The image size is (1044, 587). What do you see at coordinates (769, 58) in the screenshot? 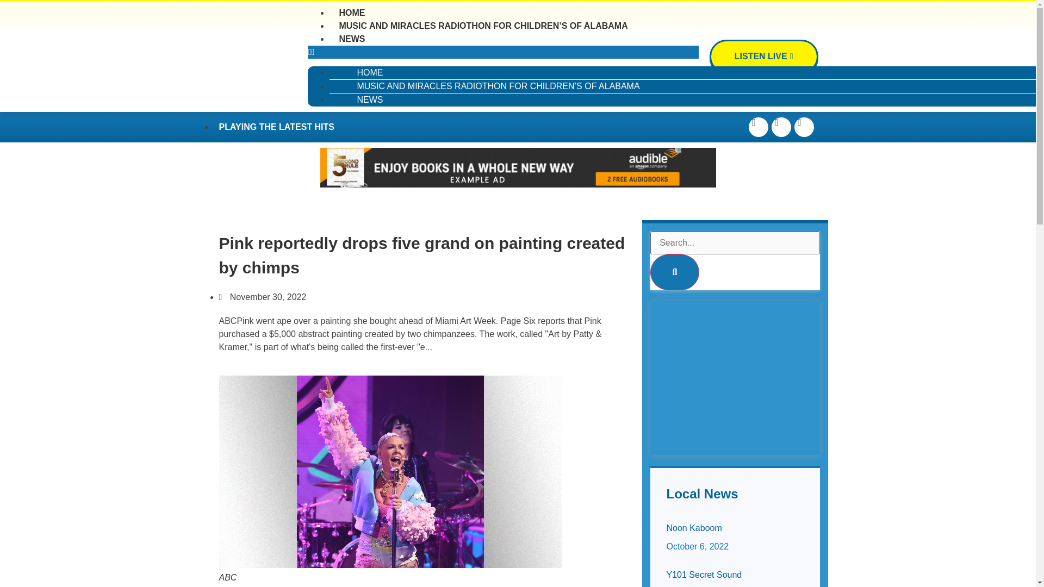
I see `LISTEN LIVE` at bounding box center [769, 58].